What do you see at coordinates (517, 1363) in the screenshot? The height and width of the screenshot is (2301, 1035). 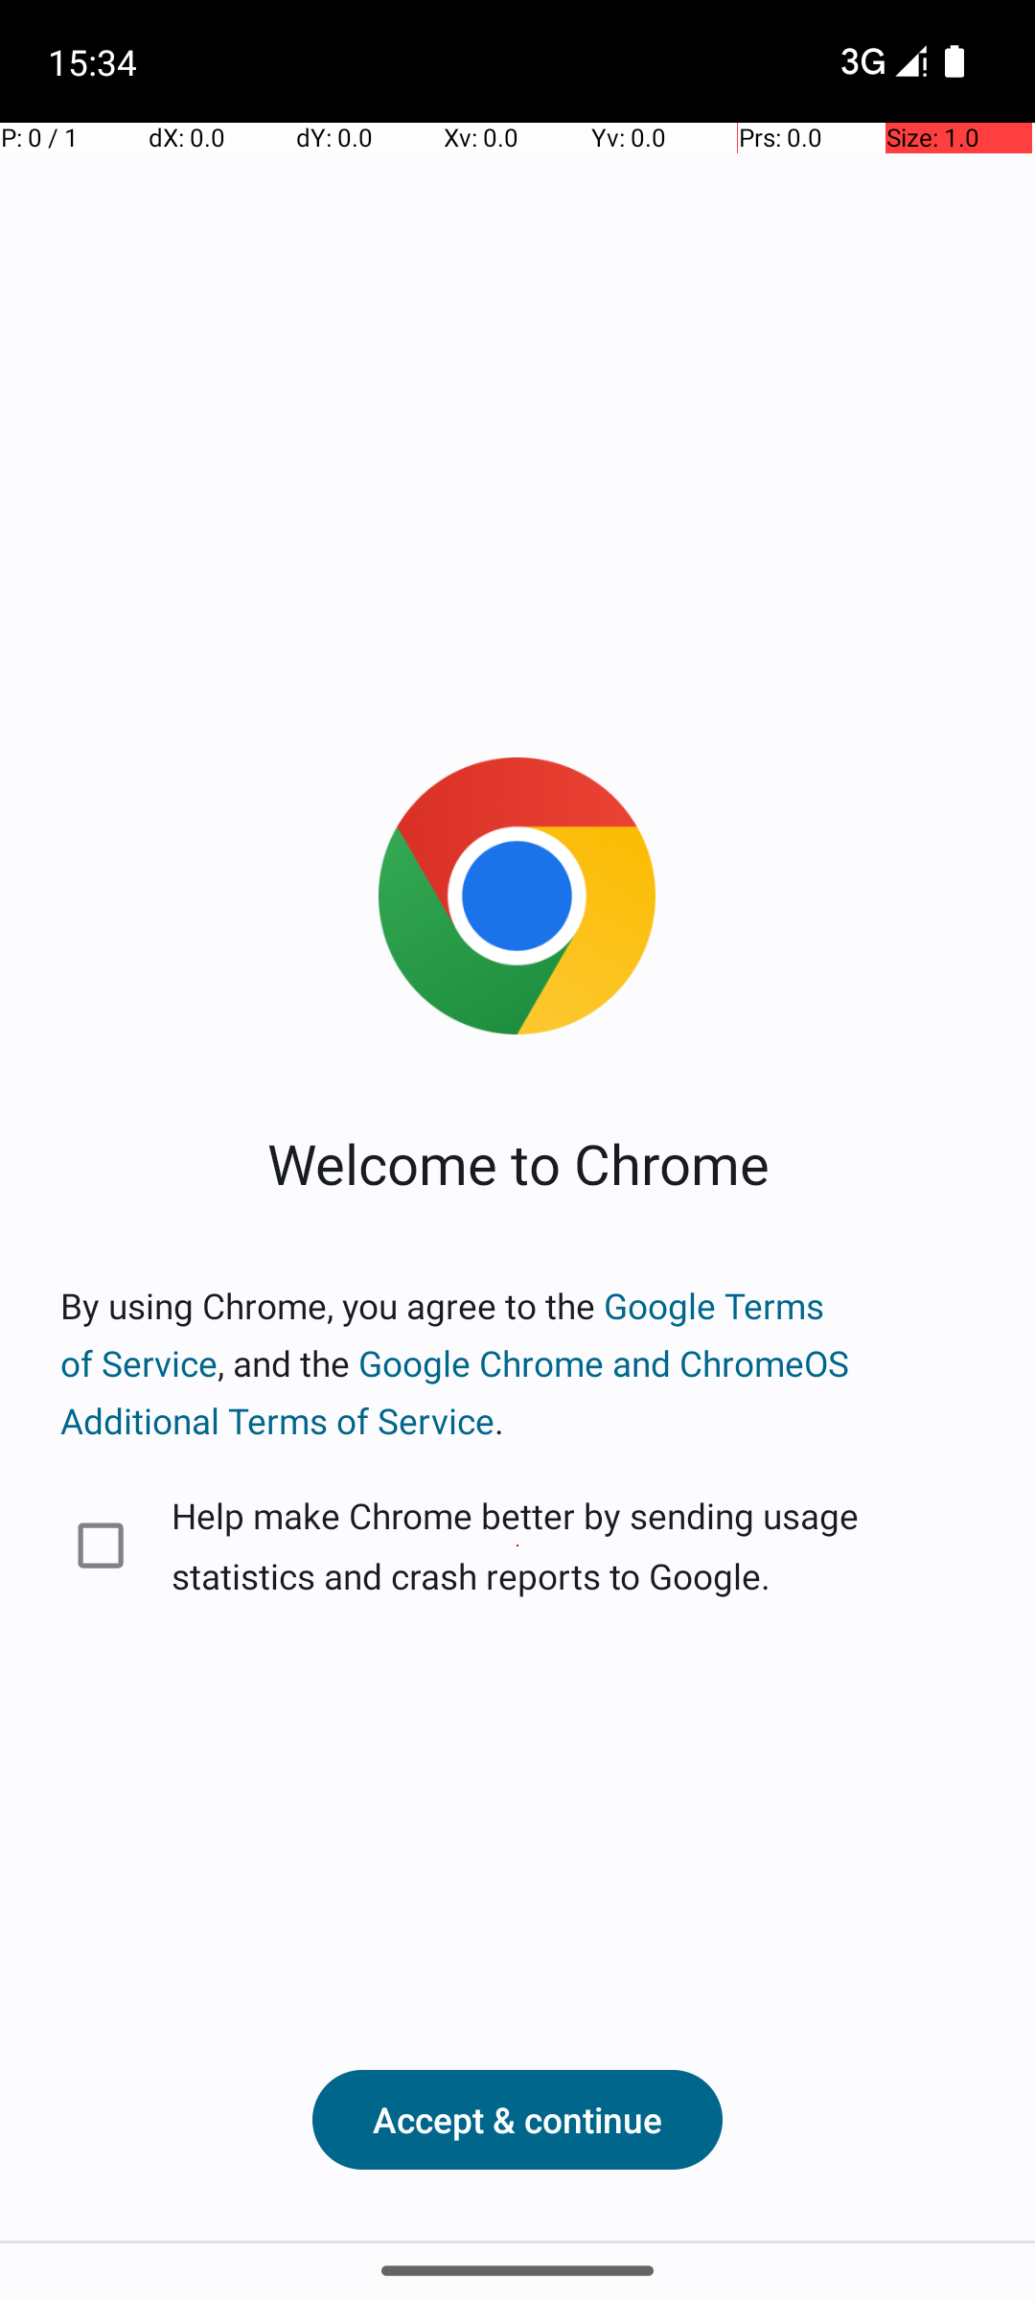 I see `By using Chrome, you agree to the Google Terms of Service, and the Google Chrome and ChromeOS Additional Terms of Service.` at bounding box center [517, 1363].